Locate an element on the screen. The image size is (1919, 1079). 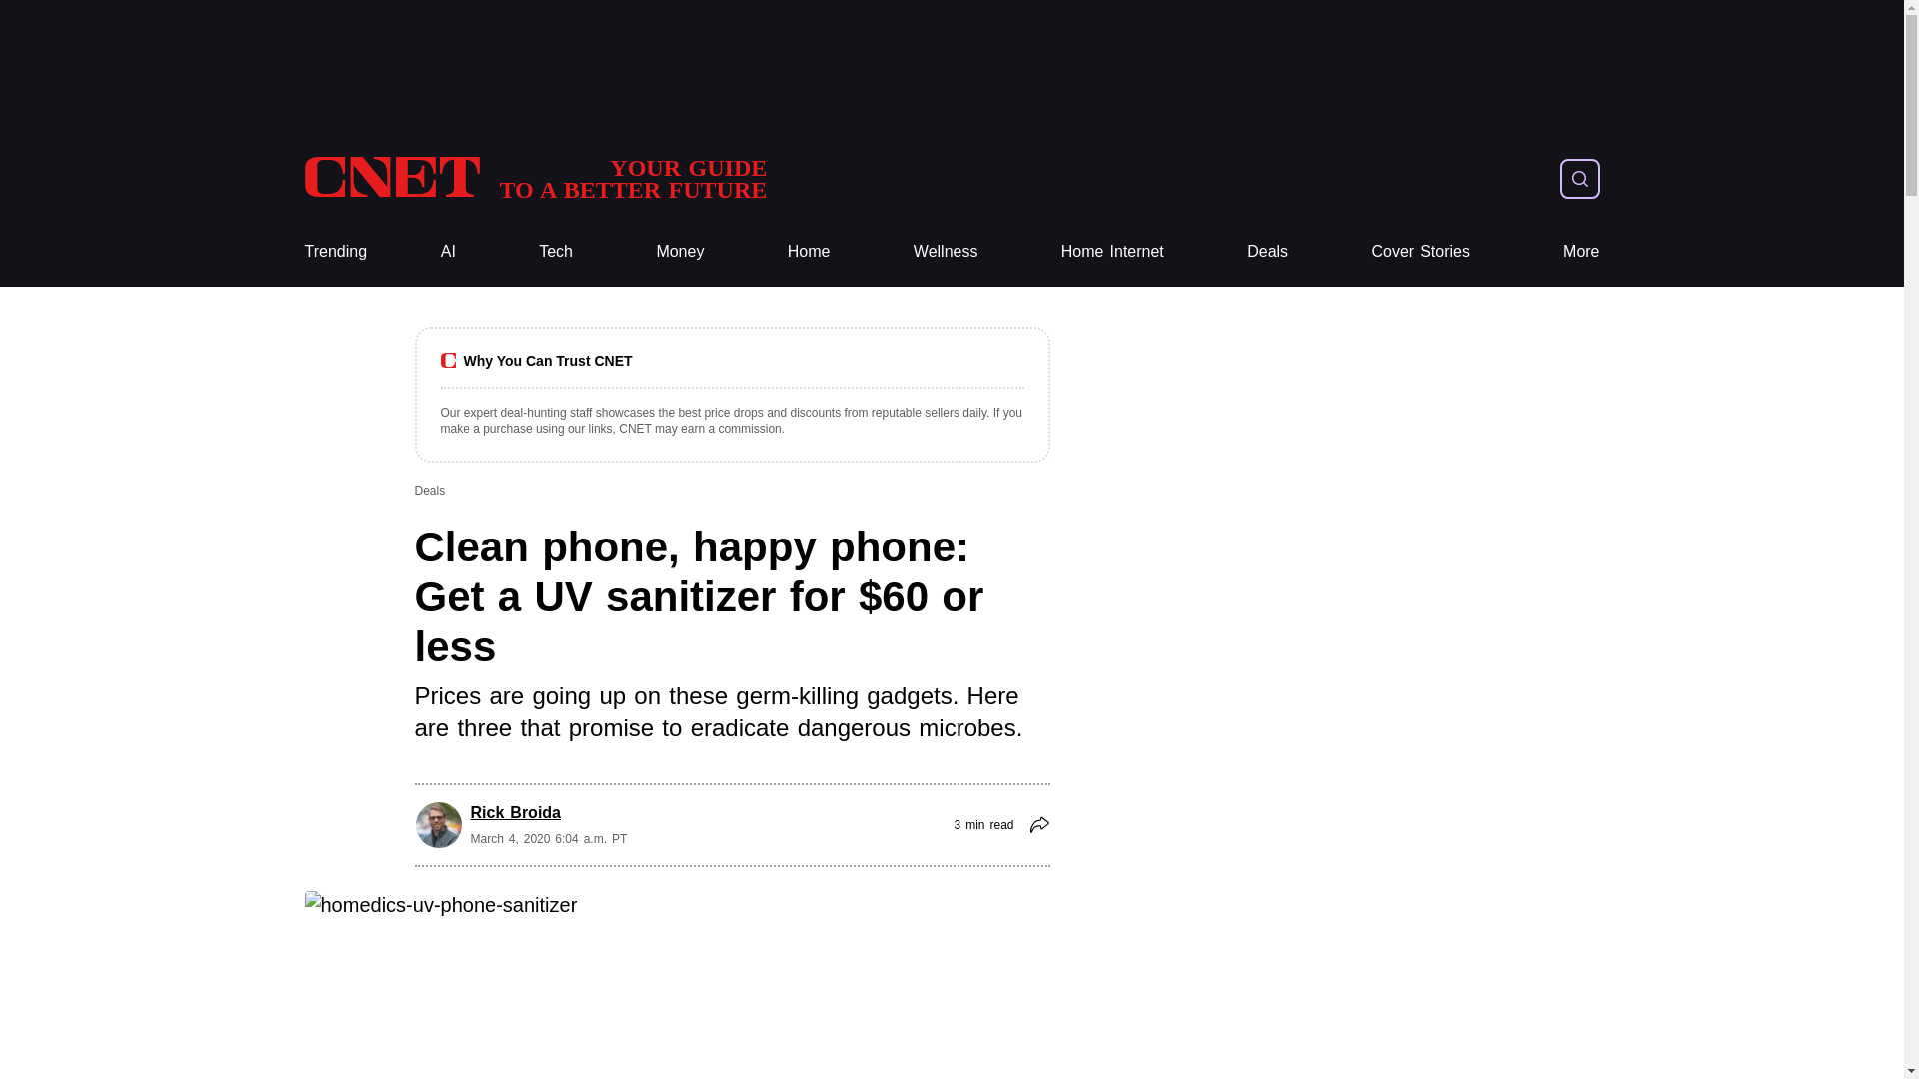
Money is located at coordinates (534, 178).